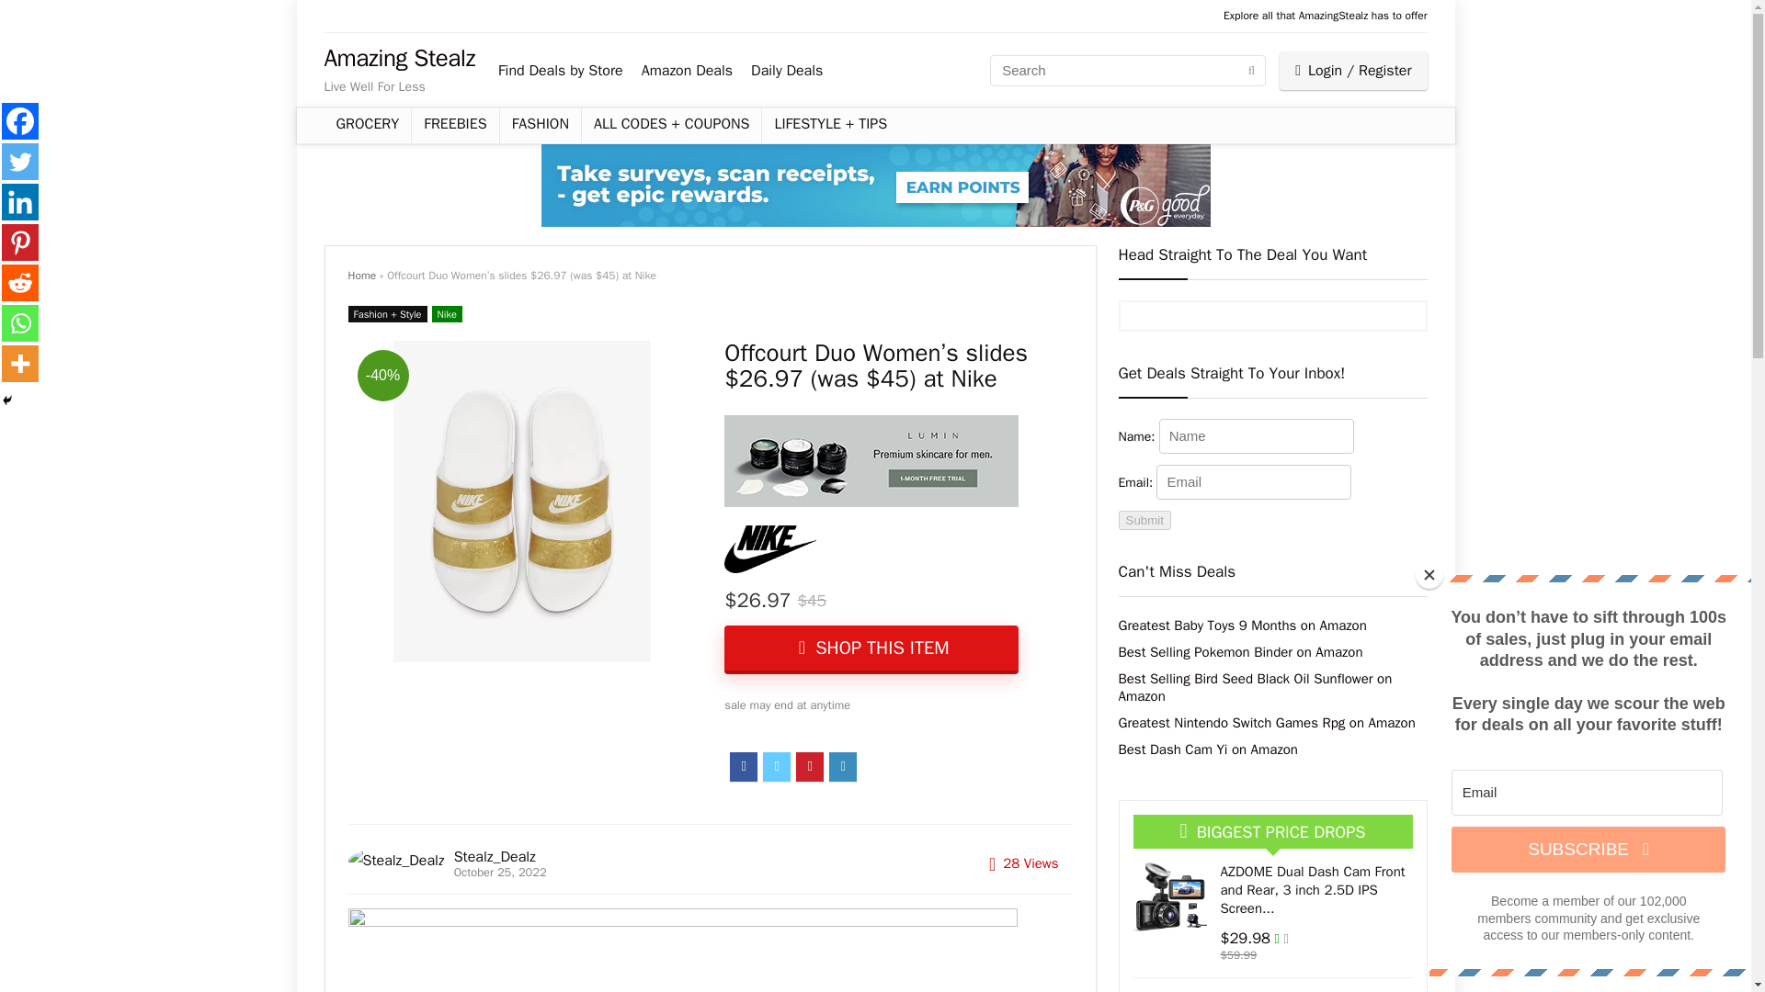 This screenshot has width=1765, height=992. What do you see at coordinates (20, 201) in the screenshot?
I see `Linkedin` at bounding box center [20, 201].